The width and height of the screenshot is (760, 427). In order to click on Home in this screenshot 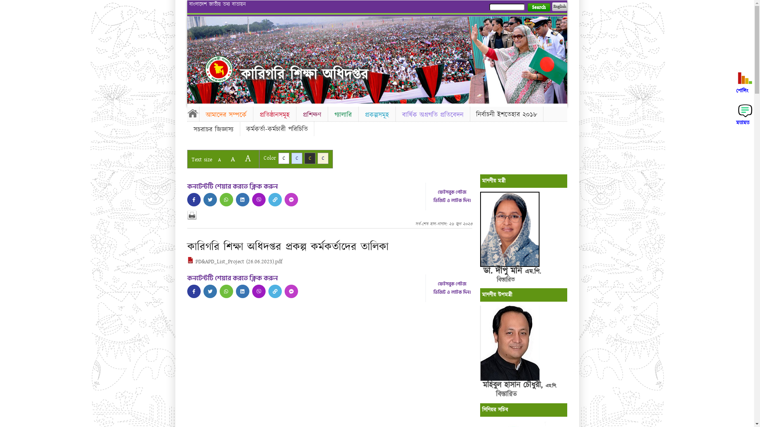, I will do `click(193, 113)`.